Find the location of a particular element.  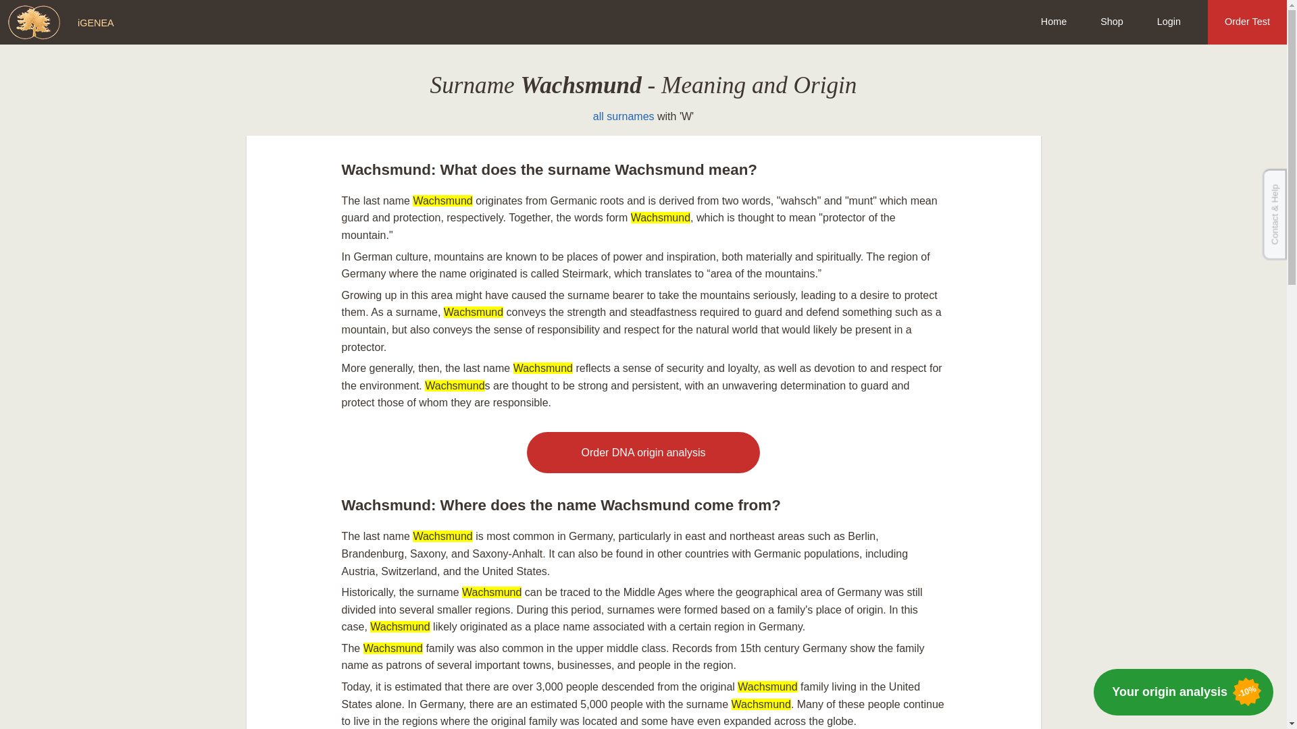

Order DNA origin analysis is located at coordinates (642, 453).